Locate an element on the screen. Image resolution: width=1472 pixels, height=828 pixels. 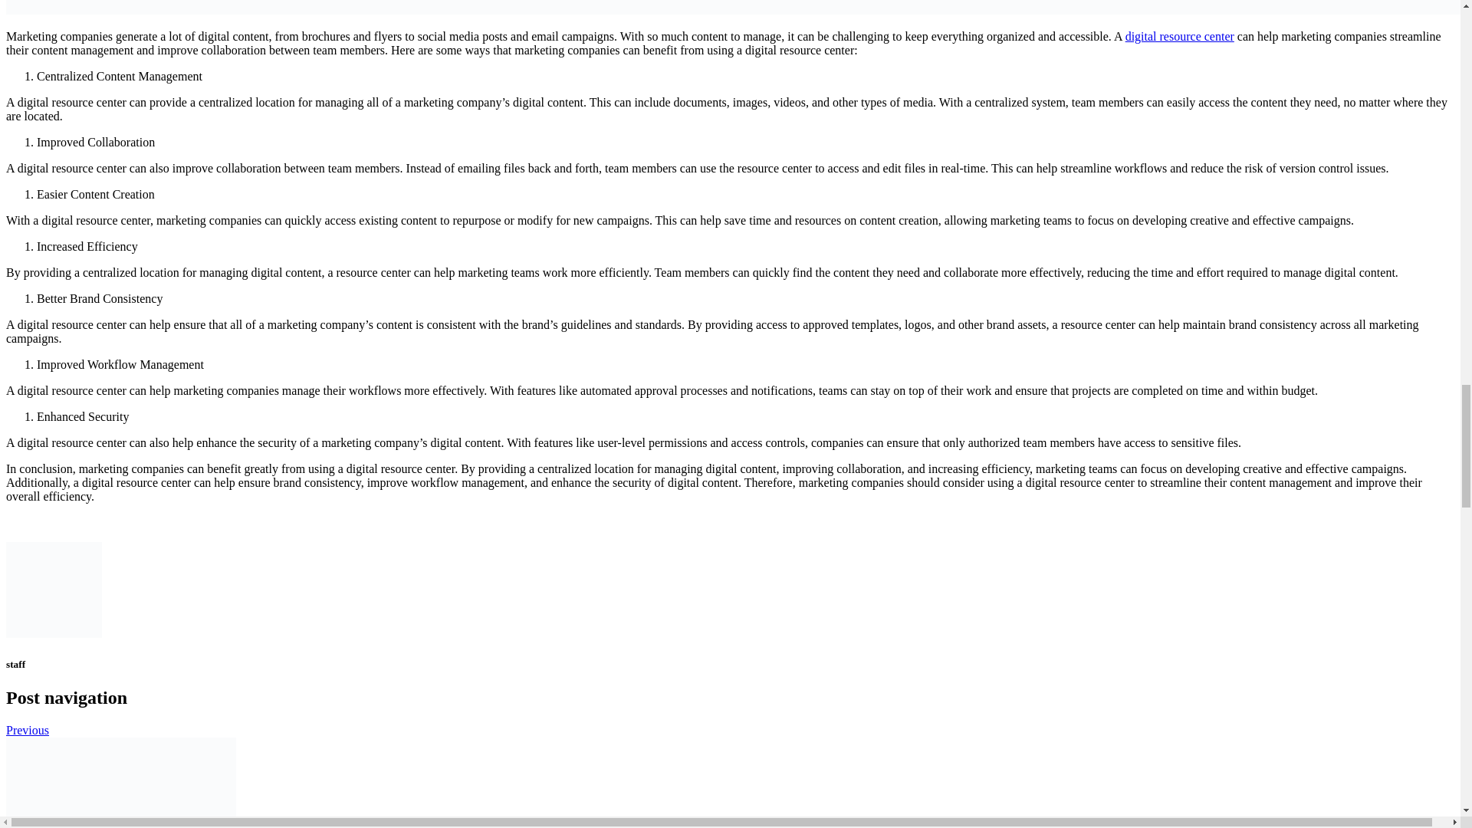
digital resource center is located at coordinates (1180, 36).